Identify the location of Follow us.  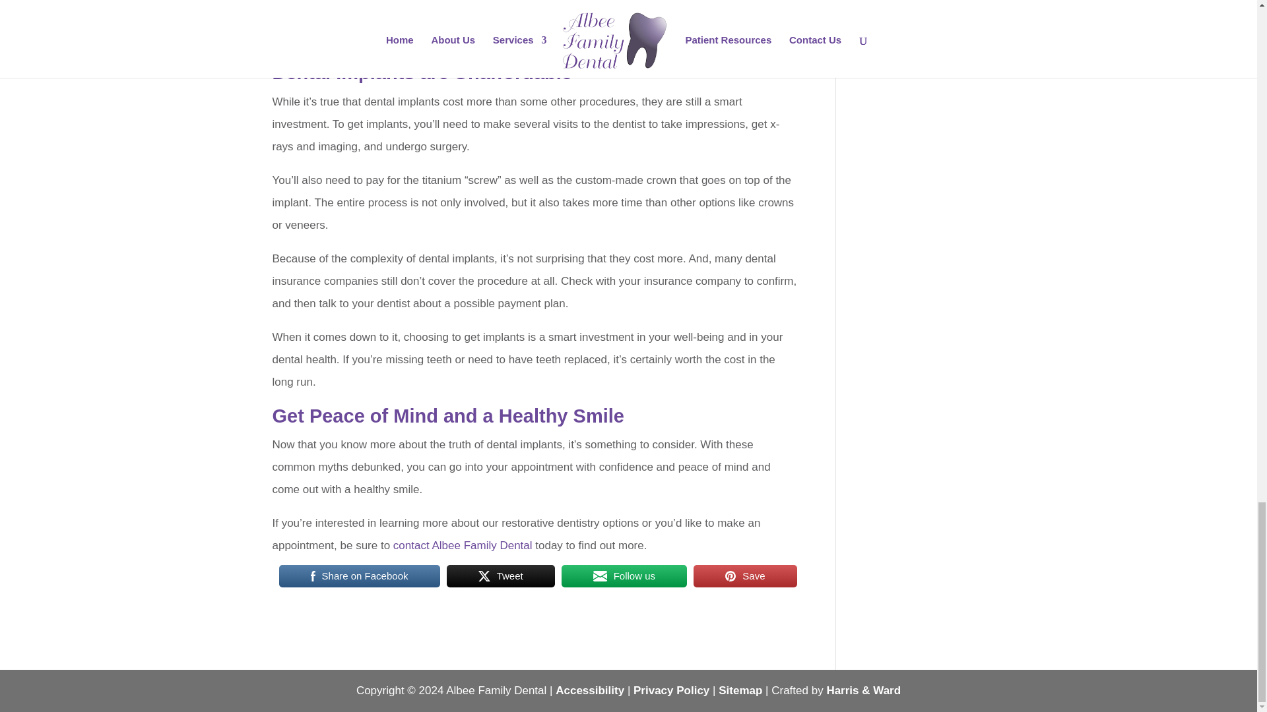
(624, 576).